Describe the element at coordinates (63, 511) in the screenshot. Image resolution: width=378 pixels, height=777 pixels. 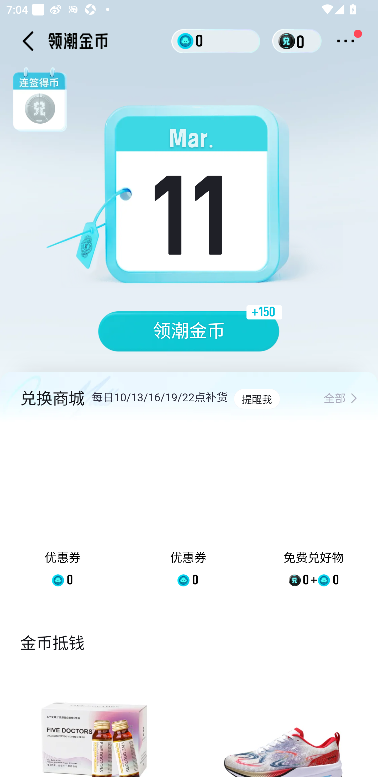
I see `优惠券 0` at that location.